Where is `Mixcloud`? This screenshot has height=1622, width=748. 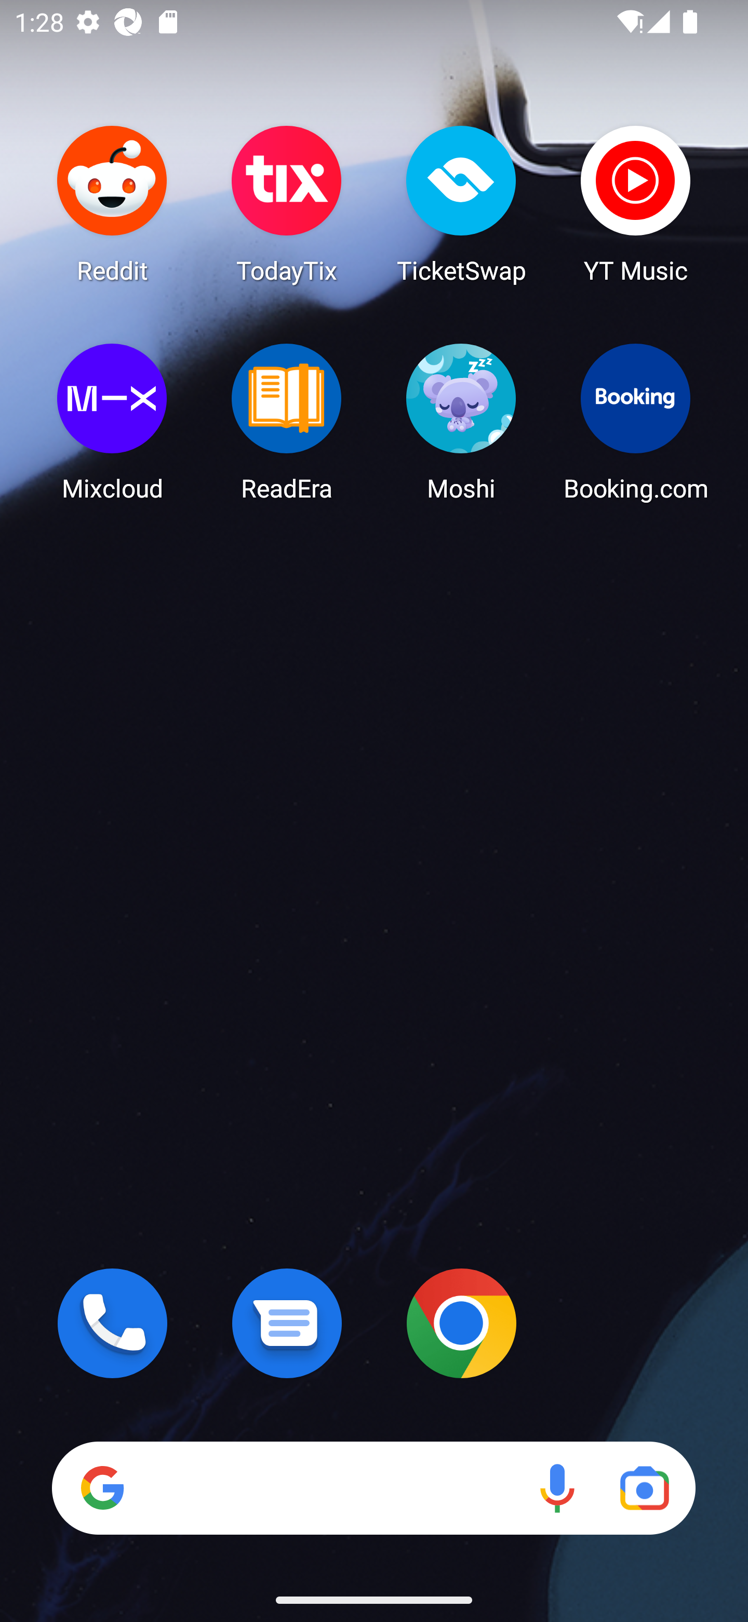
Mixcloud is located at coordinates (112, 422).